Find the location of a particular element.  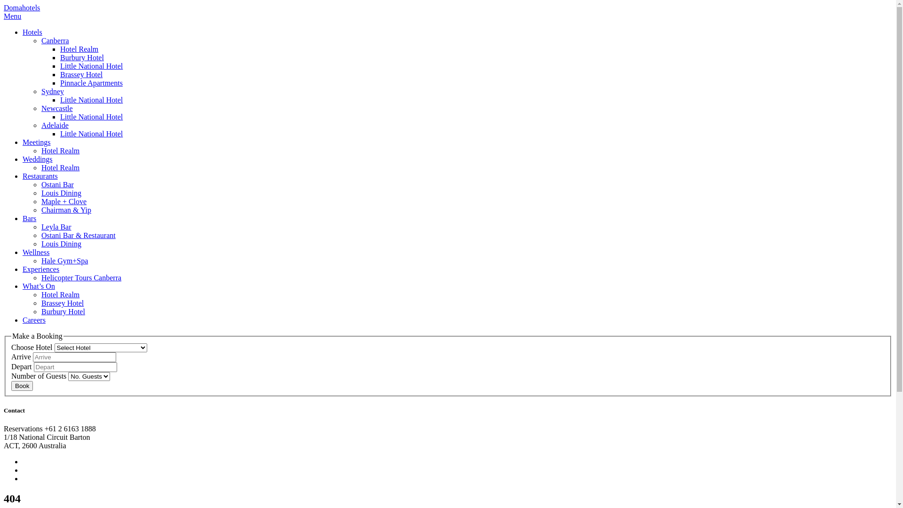

Hotel Realm is located at coordinates (60, 294).